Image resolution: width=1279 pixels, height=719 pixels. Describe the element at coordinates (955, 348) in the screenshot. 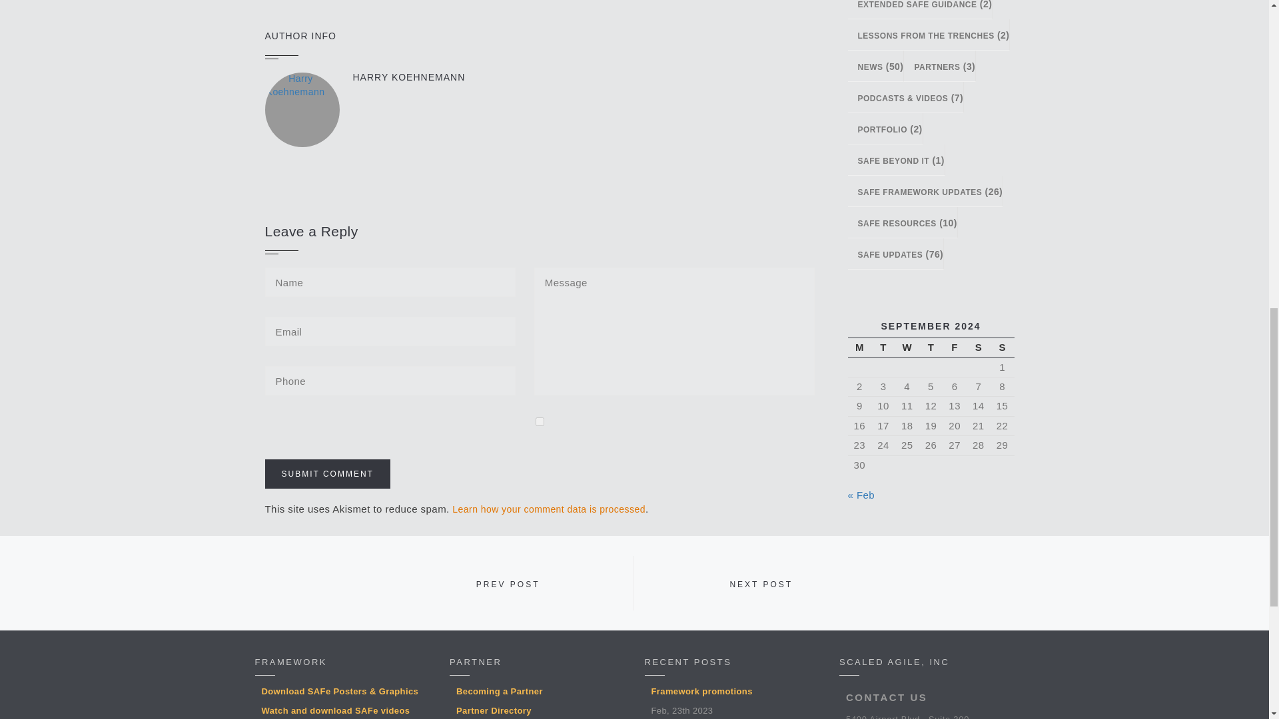

I see `Friday` at that location.